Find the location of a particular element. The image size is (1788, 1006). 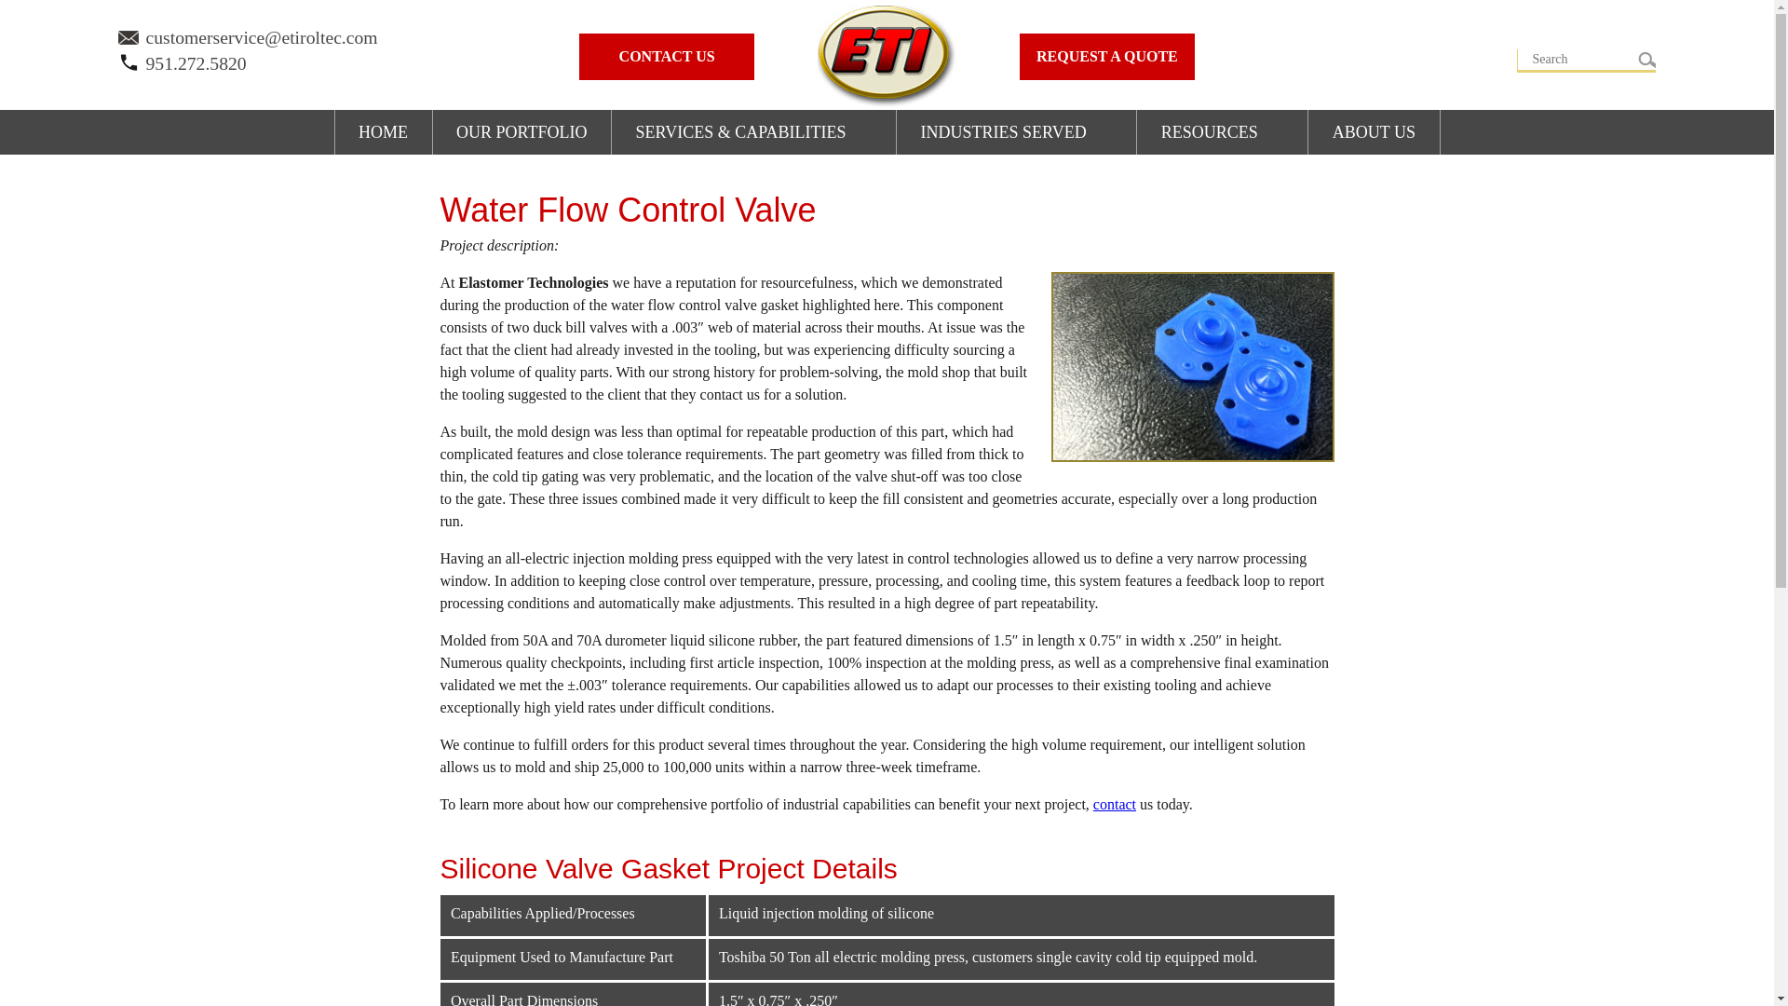

REQUEST A QUOTE is located at coordinates (1106, 56).